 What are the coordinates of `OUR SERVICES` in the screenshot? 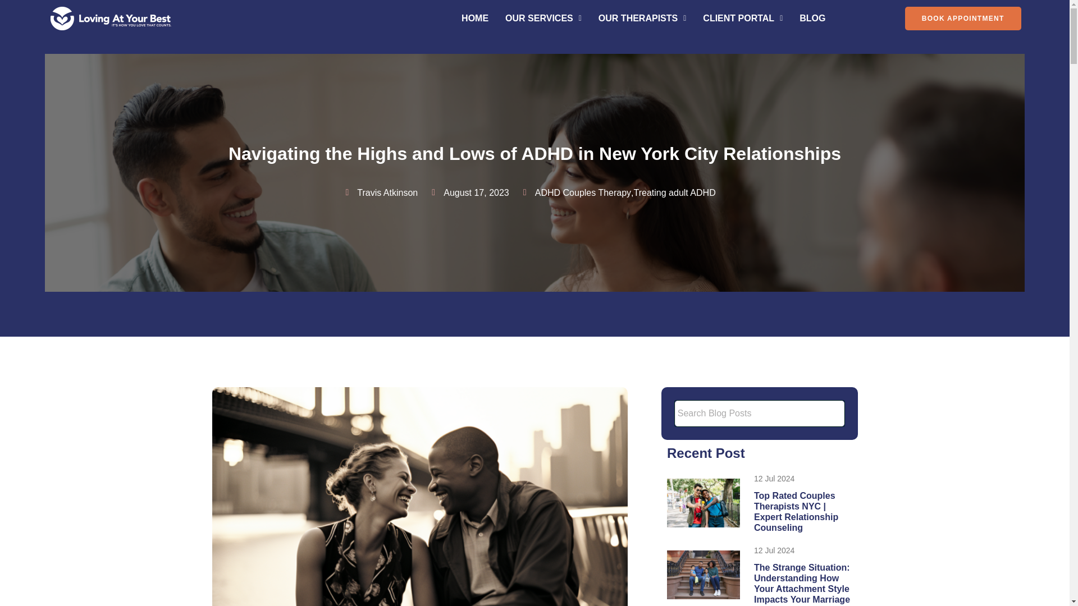 It's located at (543, 18).